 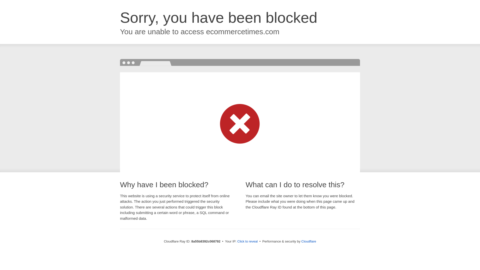 I want to click on Cloudflare, so click(x=308, y=241).